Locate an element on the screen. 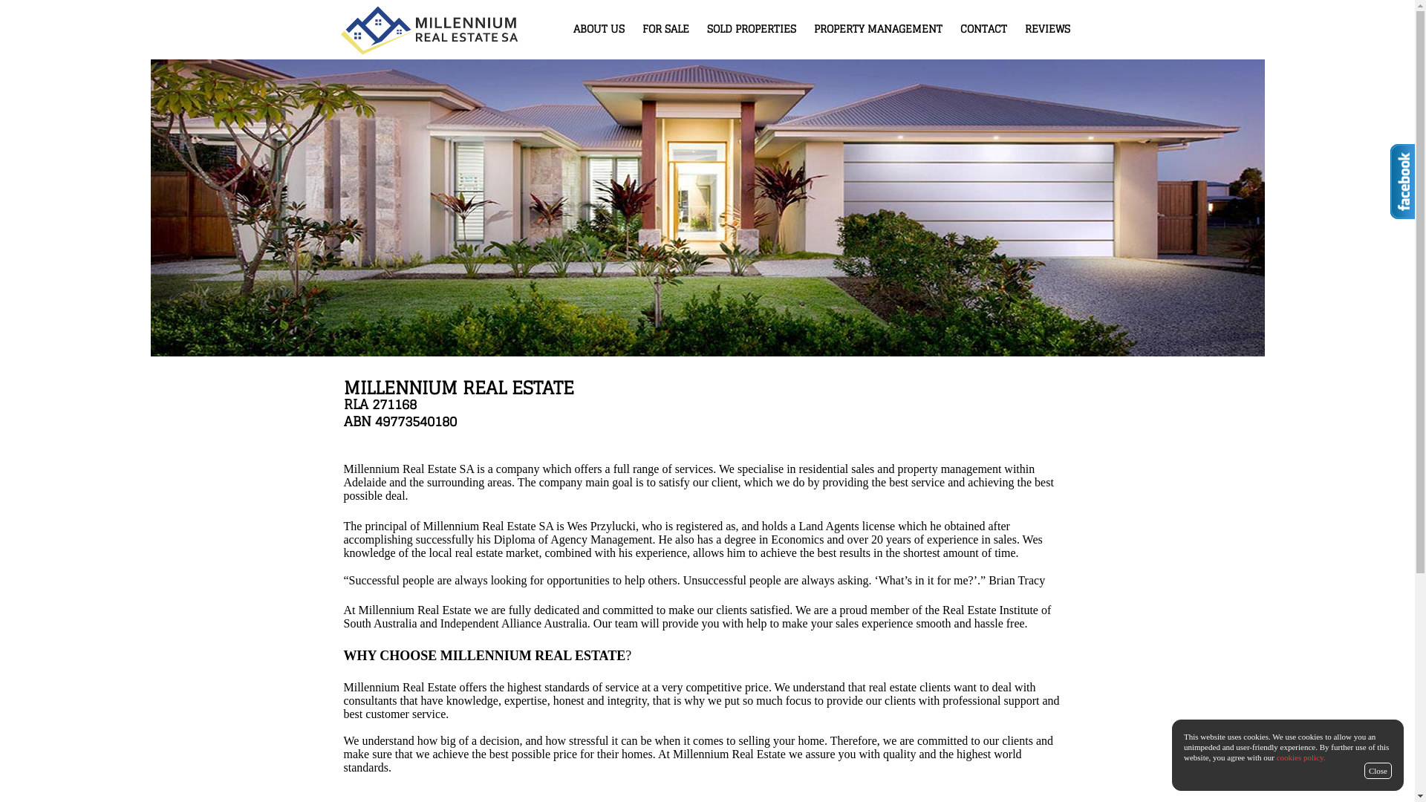 The height and width of the screenshot is (802, 1426). CONTACT is located at coordinates (983, 28).